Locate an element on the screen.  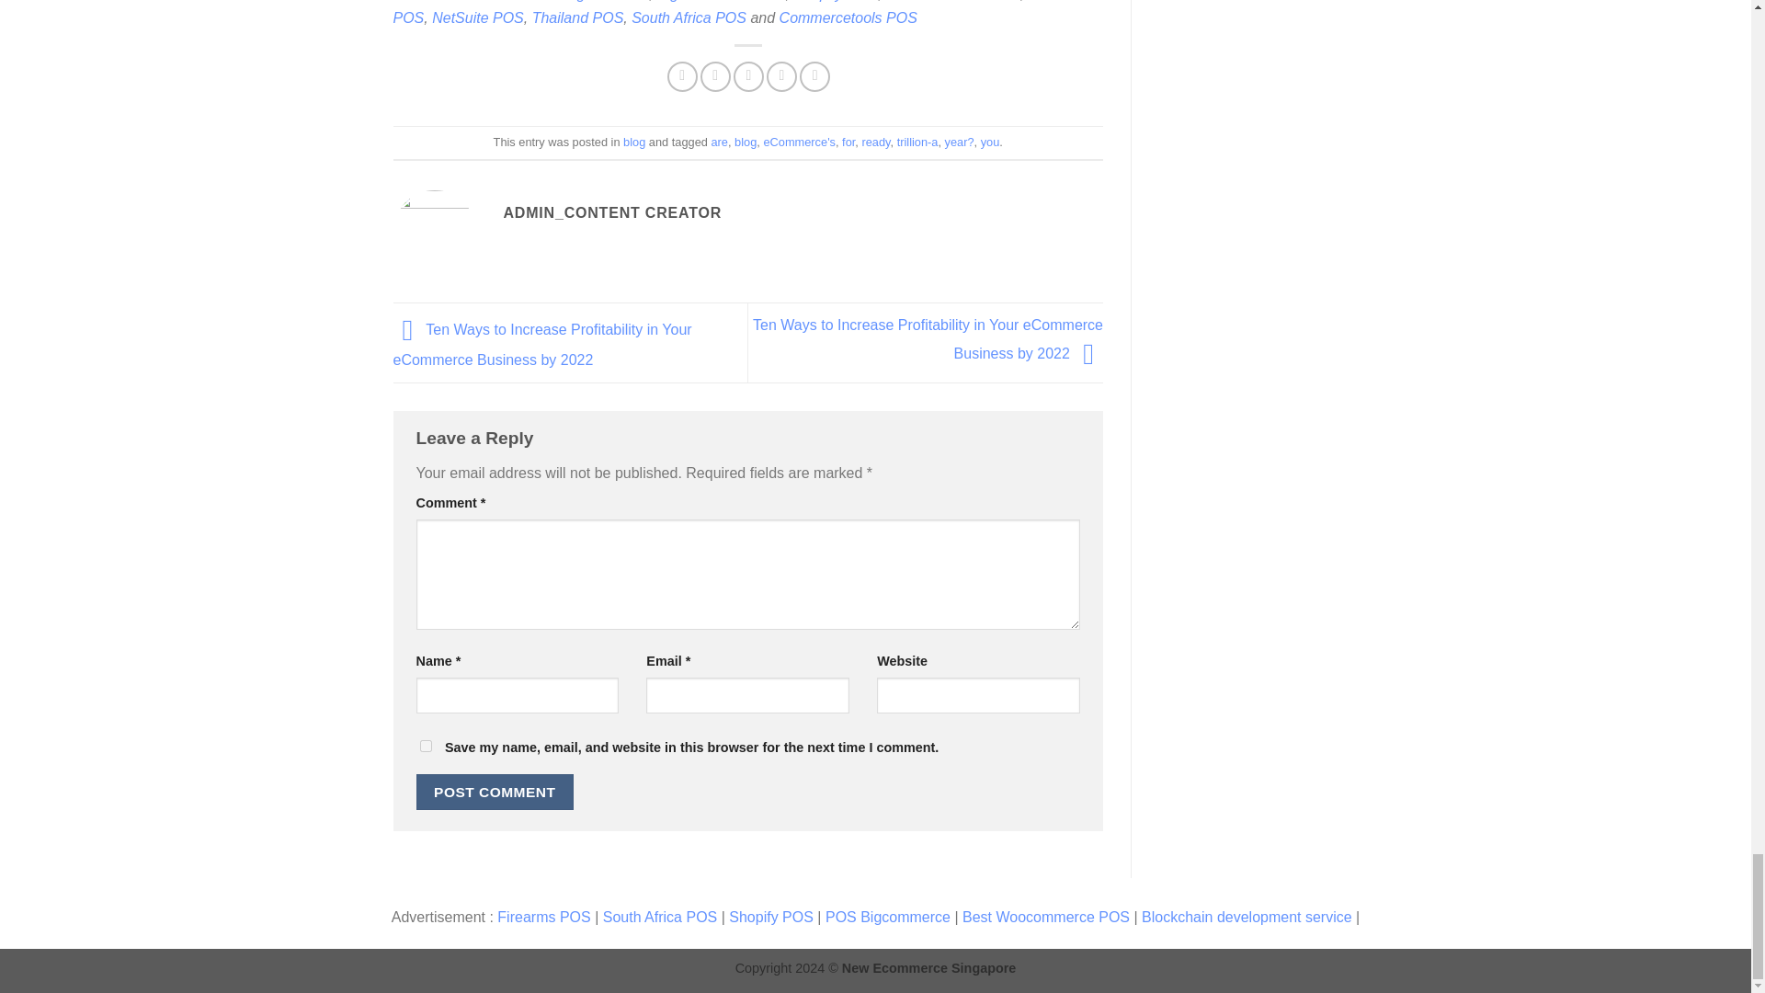
Post Comment is located at coordinates (495, 793).